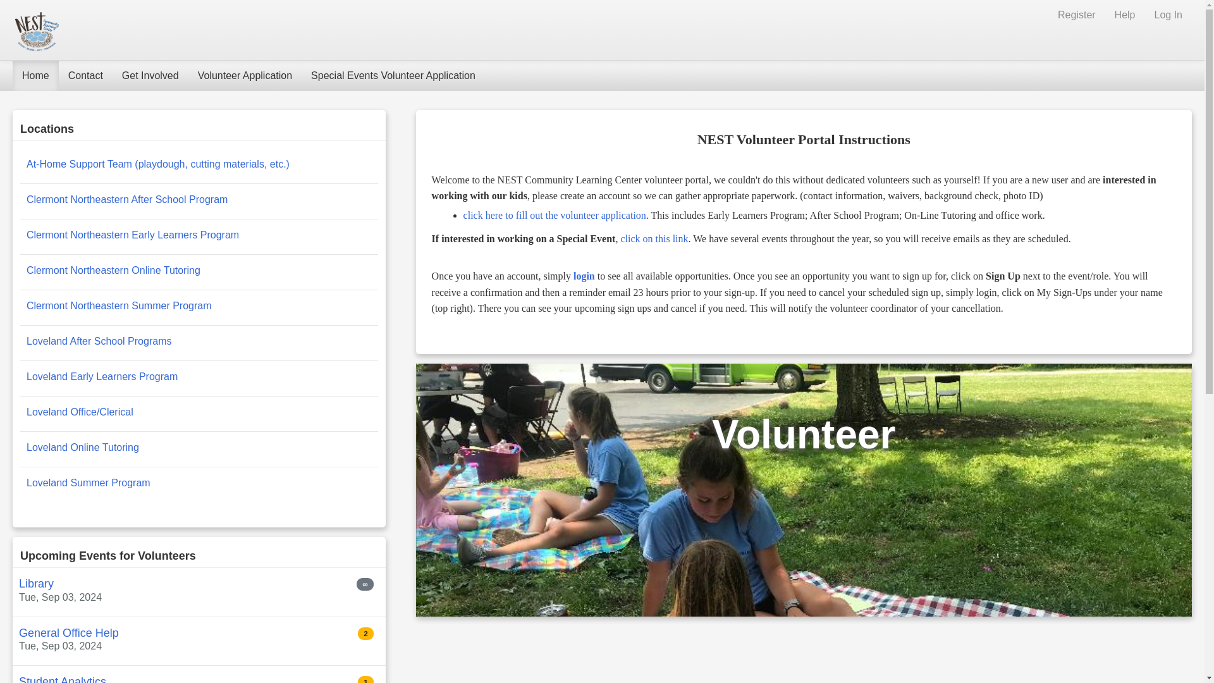 Image resolution: width=1214 pixels, height=683 pixels. What do you see at coordinates (119, 306) in the screenshot?
I see `Clermont Northeastern Summer Program` at bounding box center [119, 306].